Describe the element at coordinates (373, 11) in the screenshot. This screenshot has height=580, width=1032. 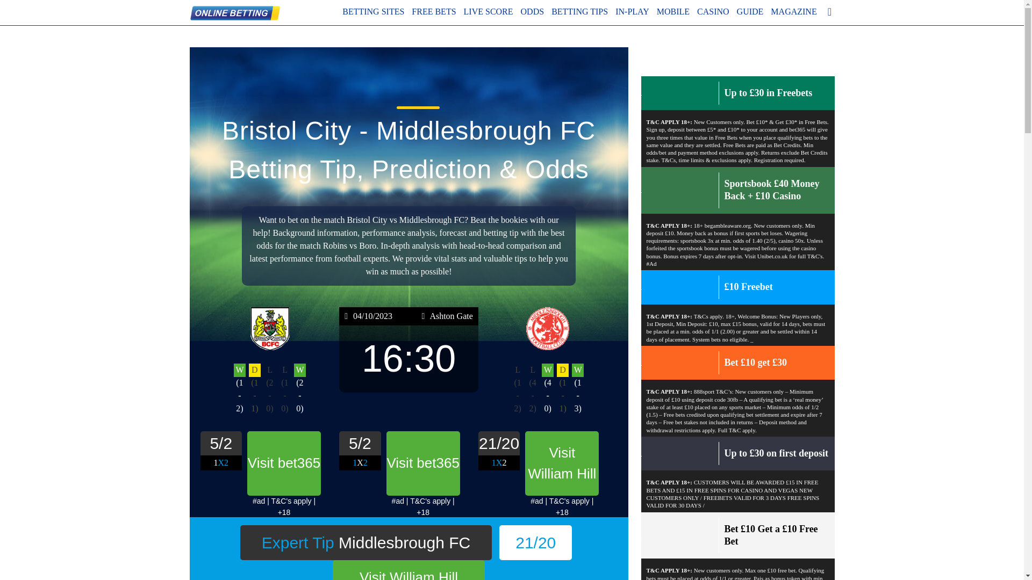
I see `BETTING SITES` at that location.